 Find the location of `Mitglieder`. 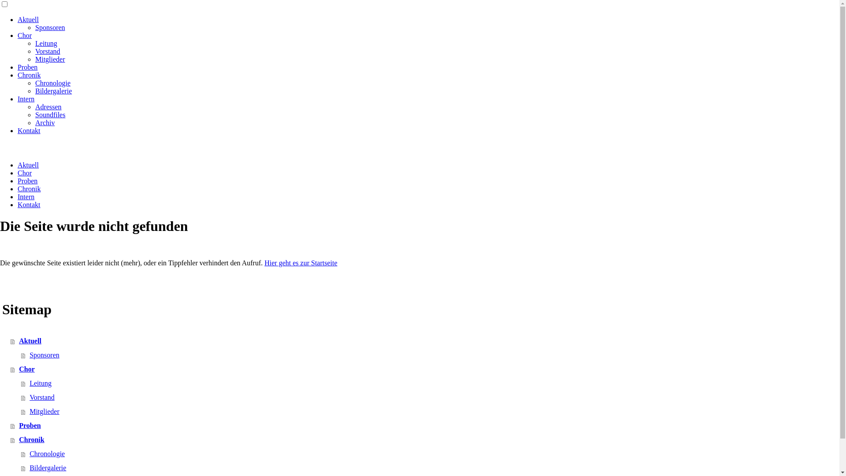

Mitglieder is located at coordinates (430, 412).